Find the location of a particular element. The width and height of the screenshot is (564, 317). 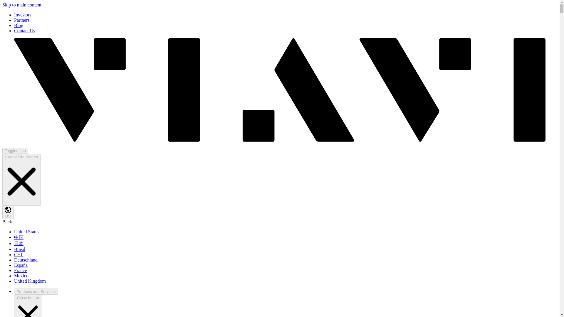

United States is located at coordinates (27, 232).